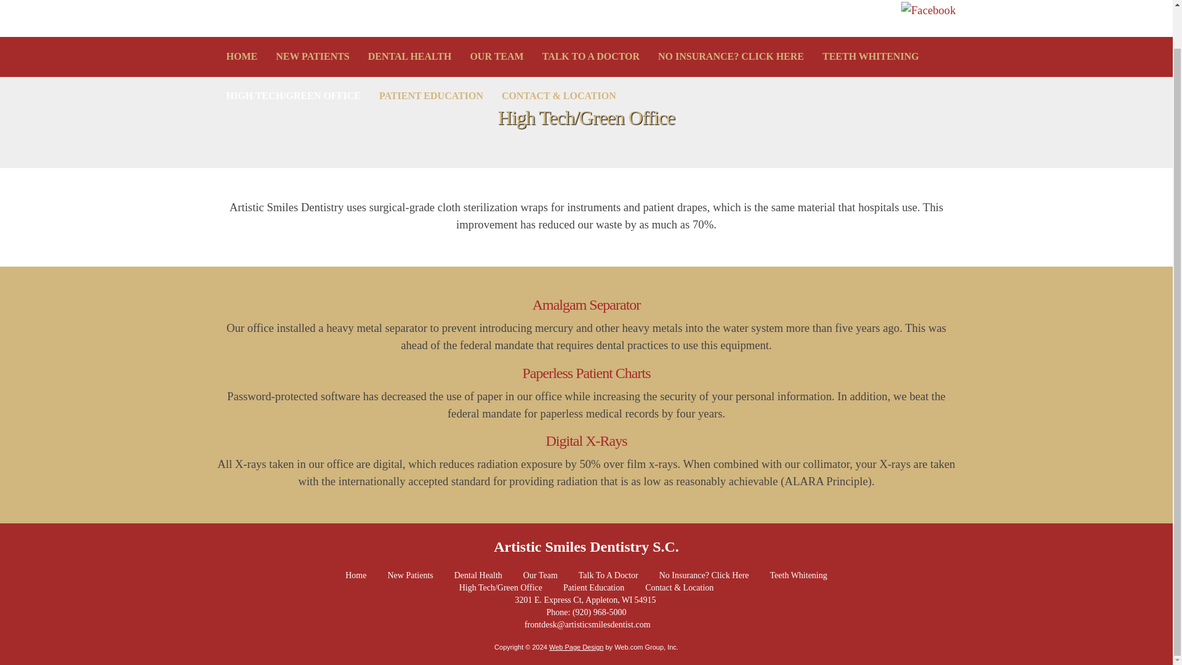 The width and height of the screenshot is (1182, 665). Describe the element at coordinates (576, 647) in the screenshot. I see `Web Page Design` at that location.